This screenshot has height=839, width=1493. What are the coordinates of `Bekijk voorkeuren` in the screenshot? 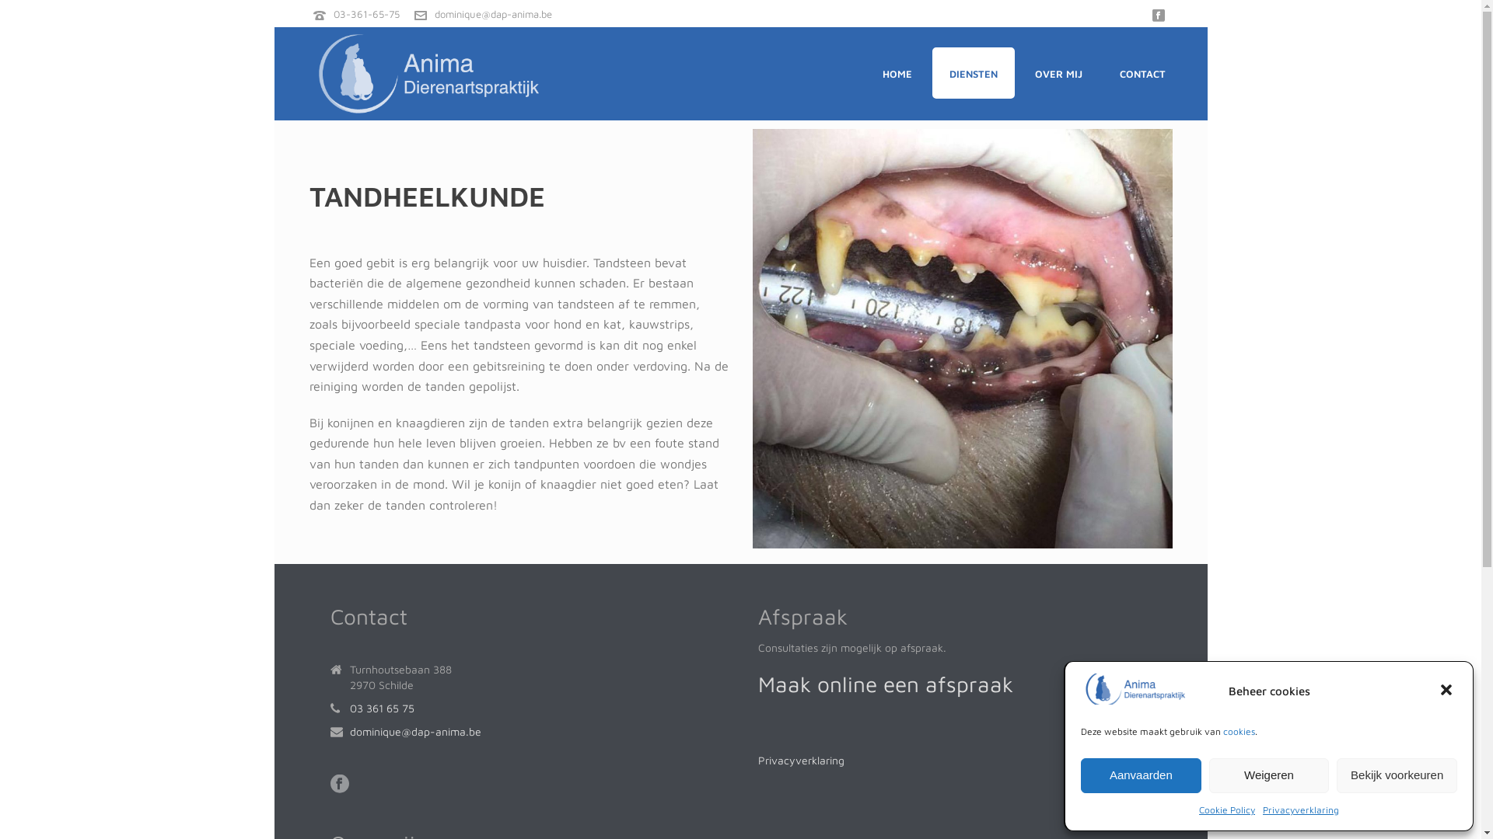 It's located at (1397, 775).